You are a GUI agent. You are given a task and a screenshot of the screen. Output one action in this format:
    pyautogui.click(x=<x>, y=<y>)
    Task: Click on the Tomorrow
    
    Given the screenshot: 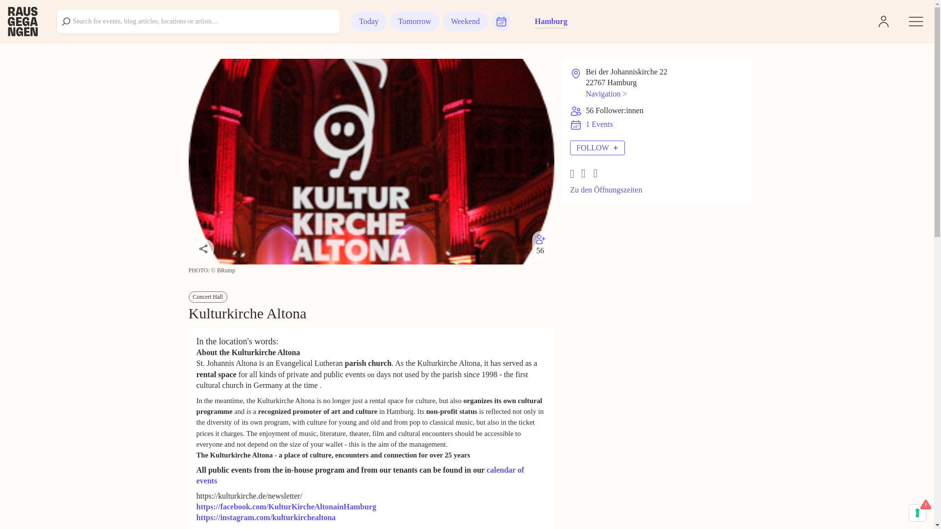 What is the action you would take?
    pyautogui.click(x=415, y=21)
    